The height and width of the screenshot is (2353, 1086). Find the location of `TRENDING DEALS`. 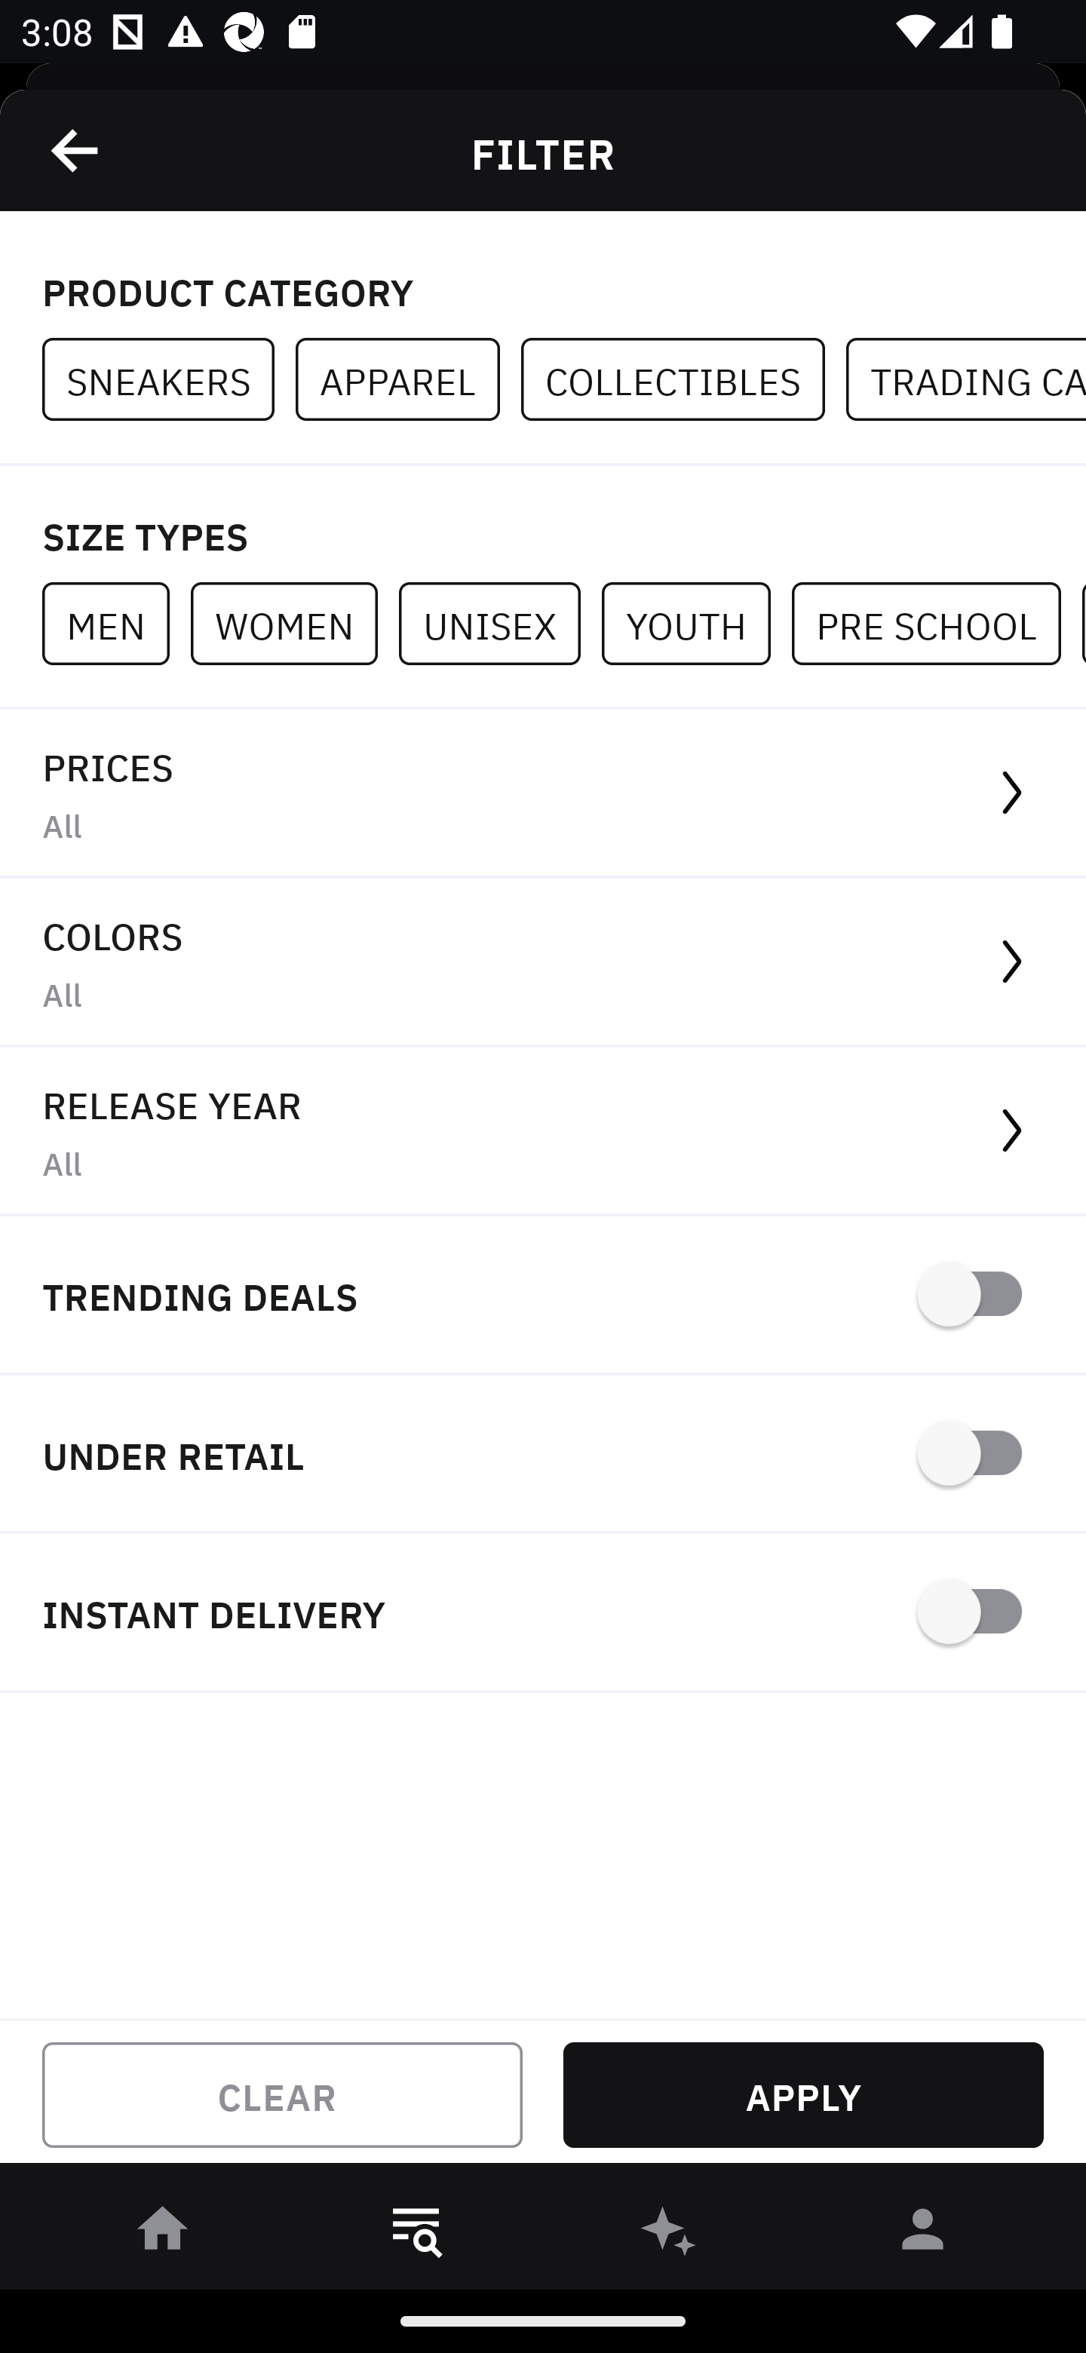

TRENDING DEALS is located at coordinates (543, 1296).